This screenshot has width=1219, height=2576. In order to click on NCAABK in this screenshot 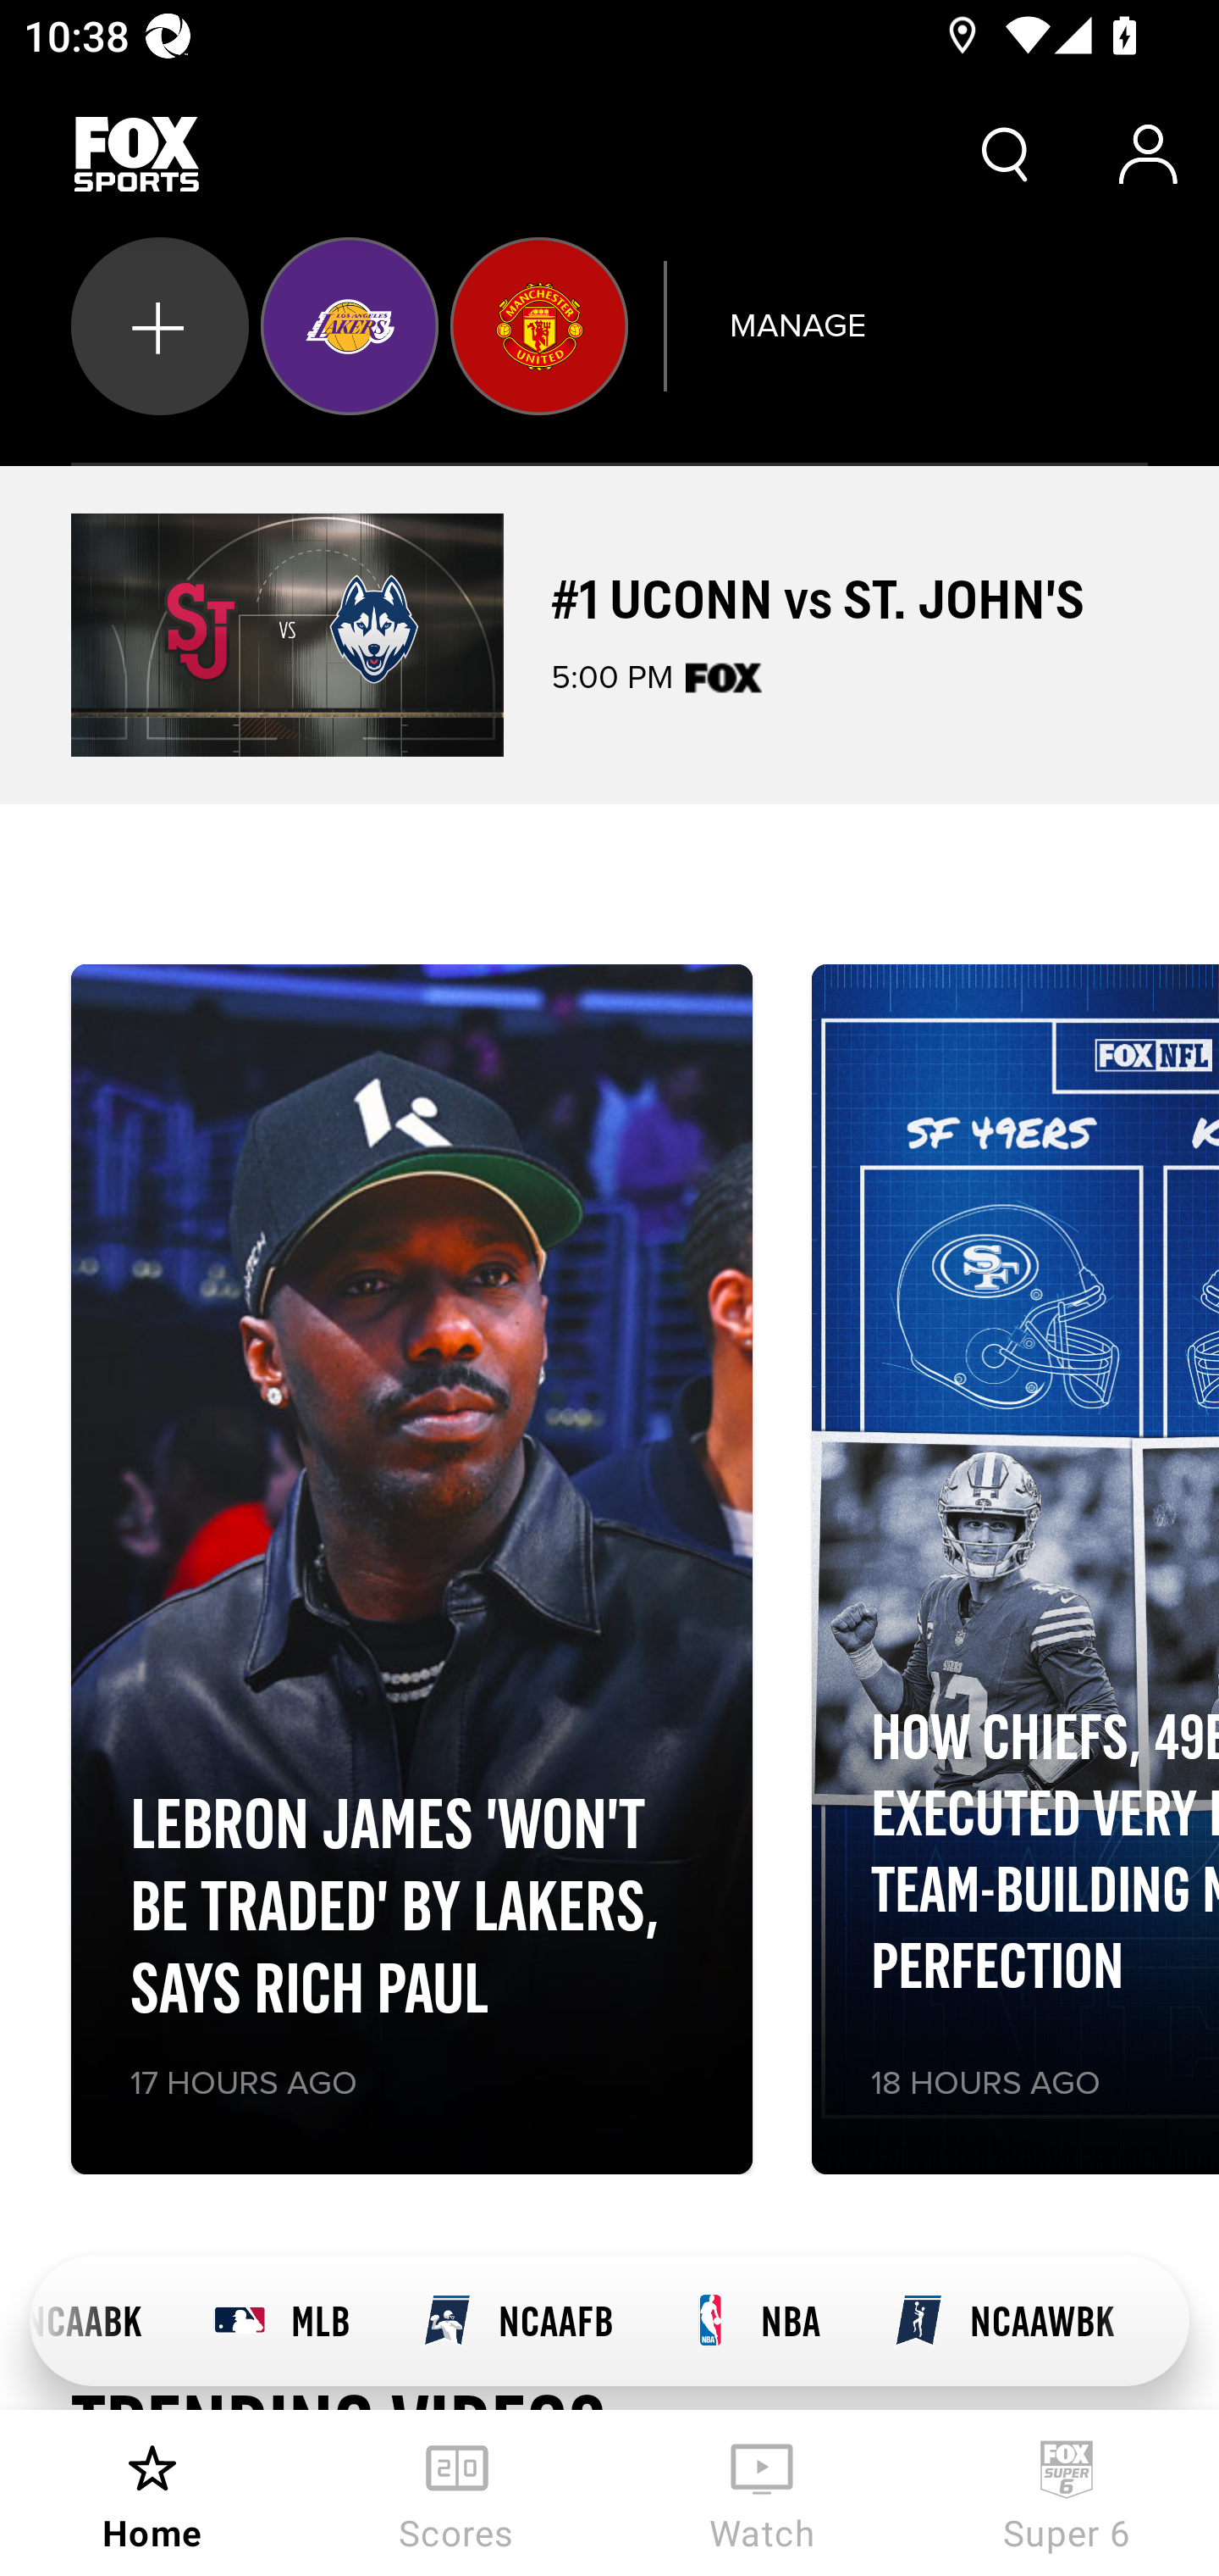, I will do `click(103, 2321)`.